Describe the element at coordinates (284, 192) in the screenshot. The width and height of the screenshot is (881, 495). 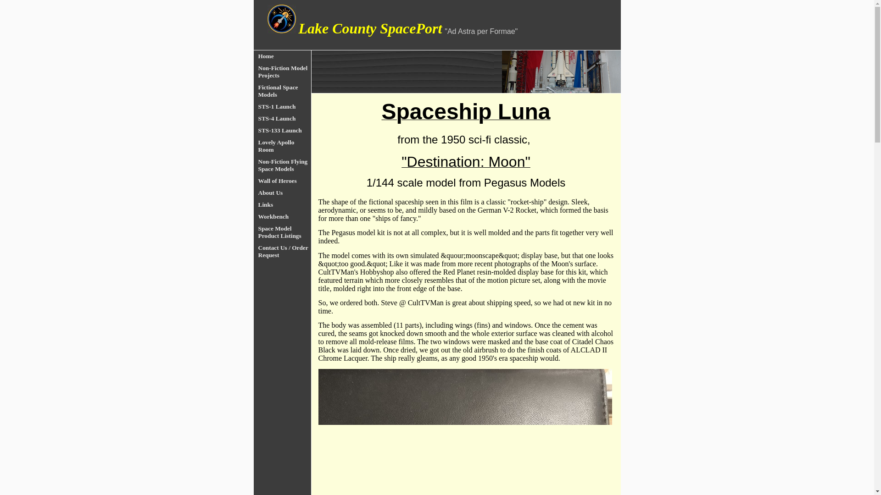
I see `About Us` at that location.